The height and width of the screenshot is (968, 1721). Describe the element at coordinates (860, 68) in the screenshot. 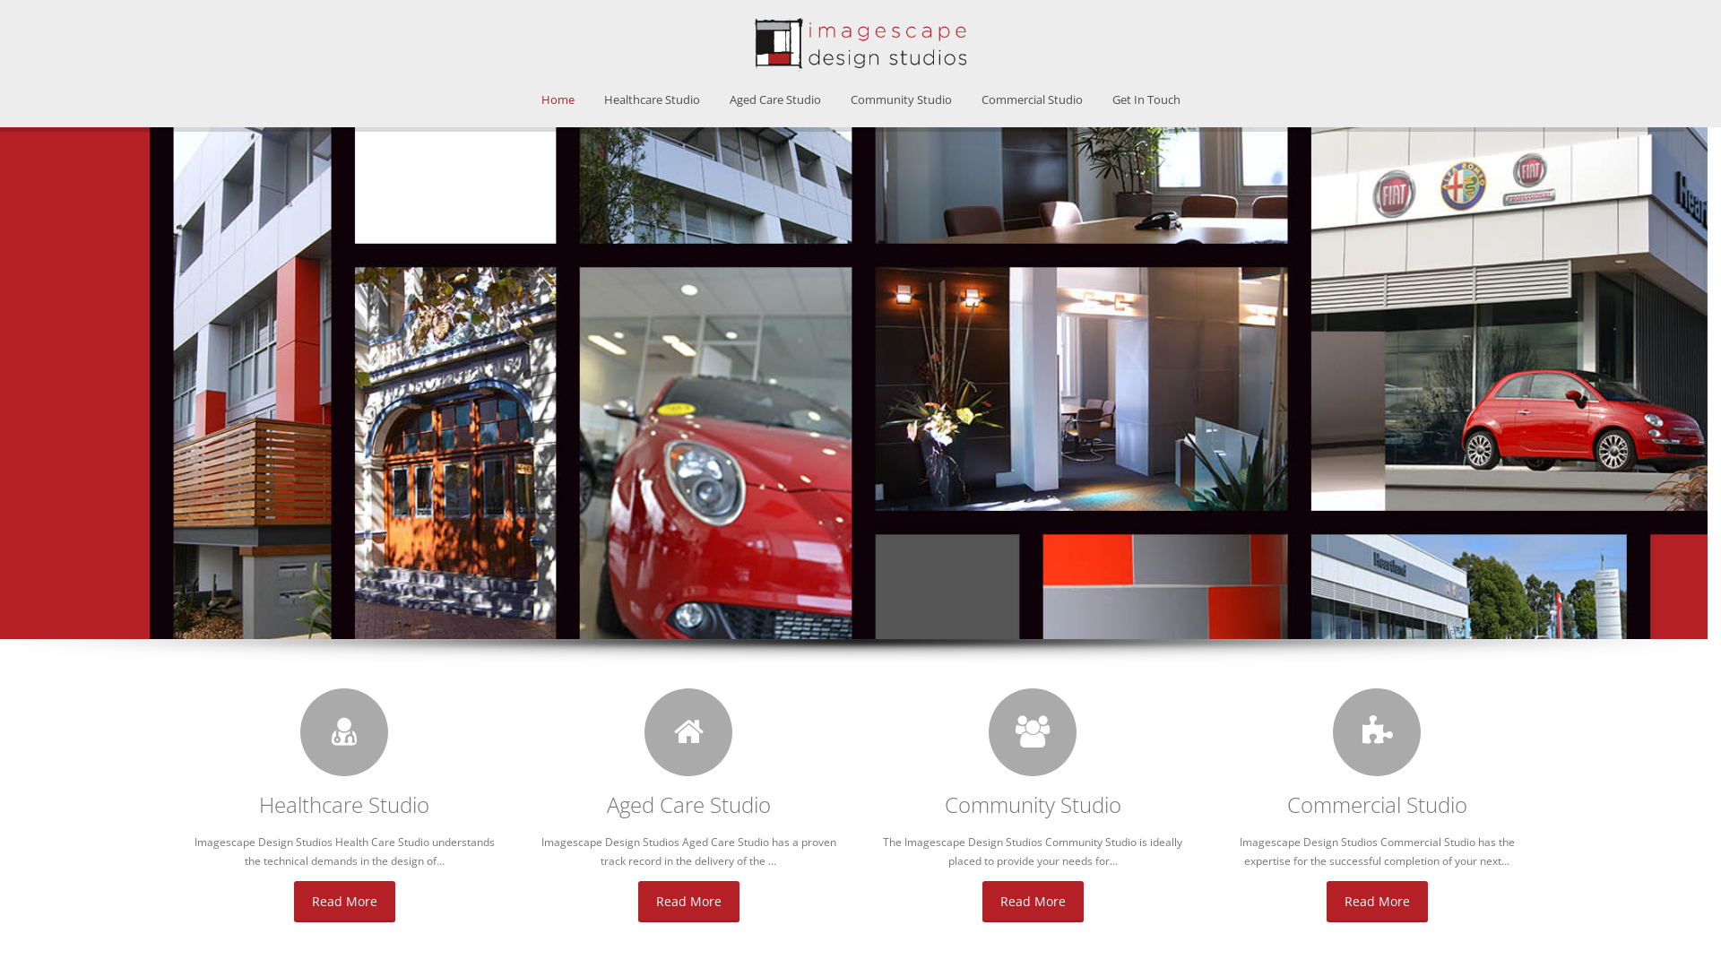

I see `Imagescape Design Studios` at that location.